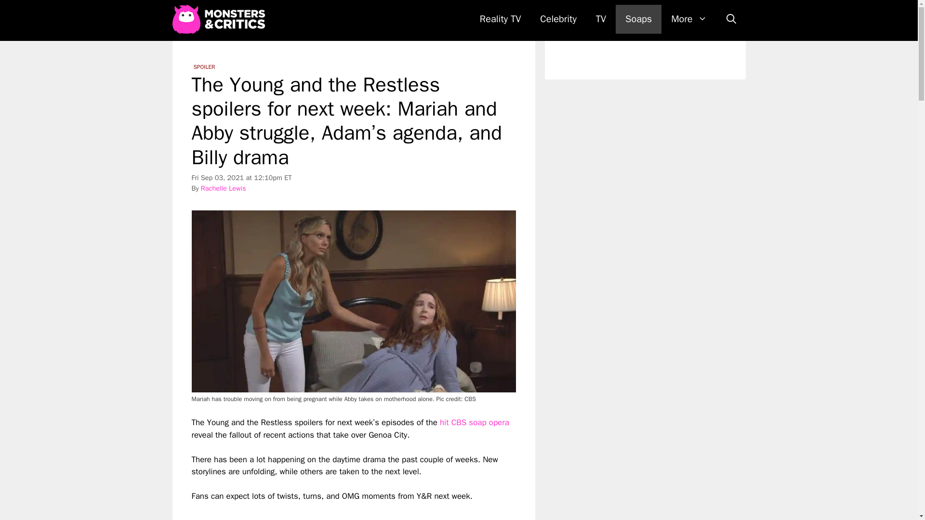 The width and height of the screenshot is (925, 520). What do you see at coordinates (223, 188) in the screenshot?
I see `Rachelle Lewis` at bounding box center [223, 188].